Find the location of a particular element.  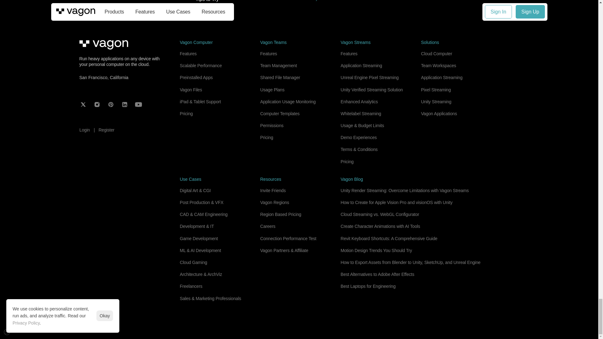

Shared File Manager is located at coordinates (242, 8).